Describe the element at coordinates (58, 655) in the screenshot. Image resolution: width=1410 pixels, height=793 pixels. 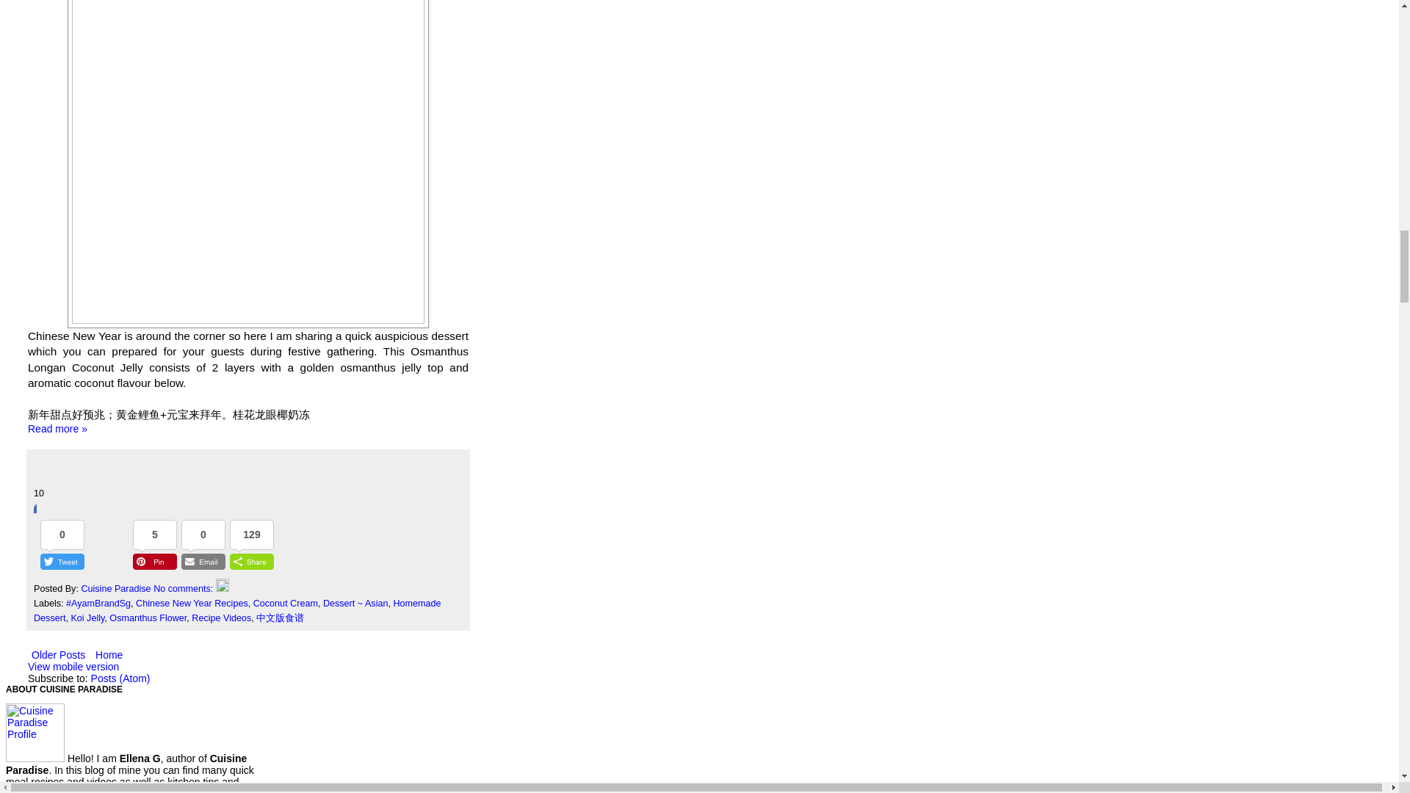
I see `Older Posts` at that location.